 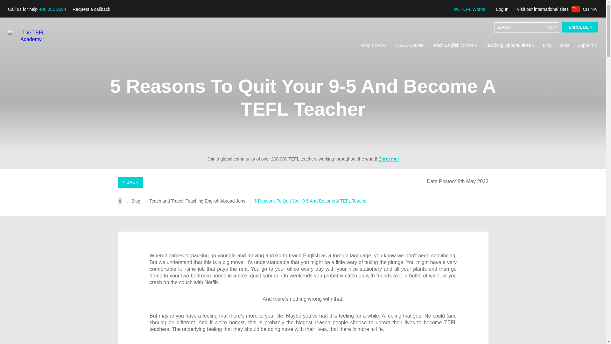 I want to click on Request a callback, so click(x=91, y=9).